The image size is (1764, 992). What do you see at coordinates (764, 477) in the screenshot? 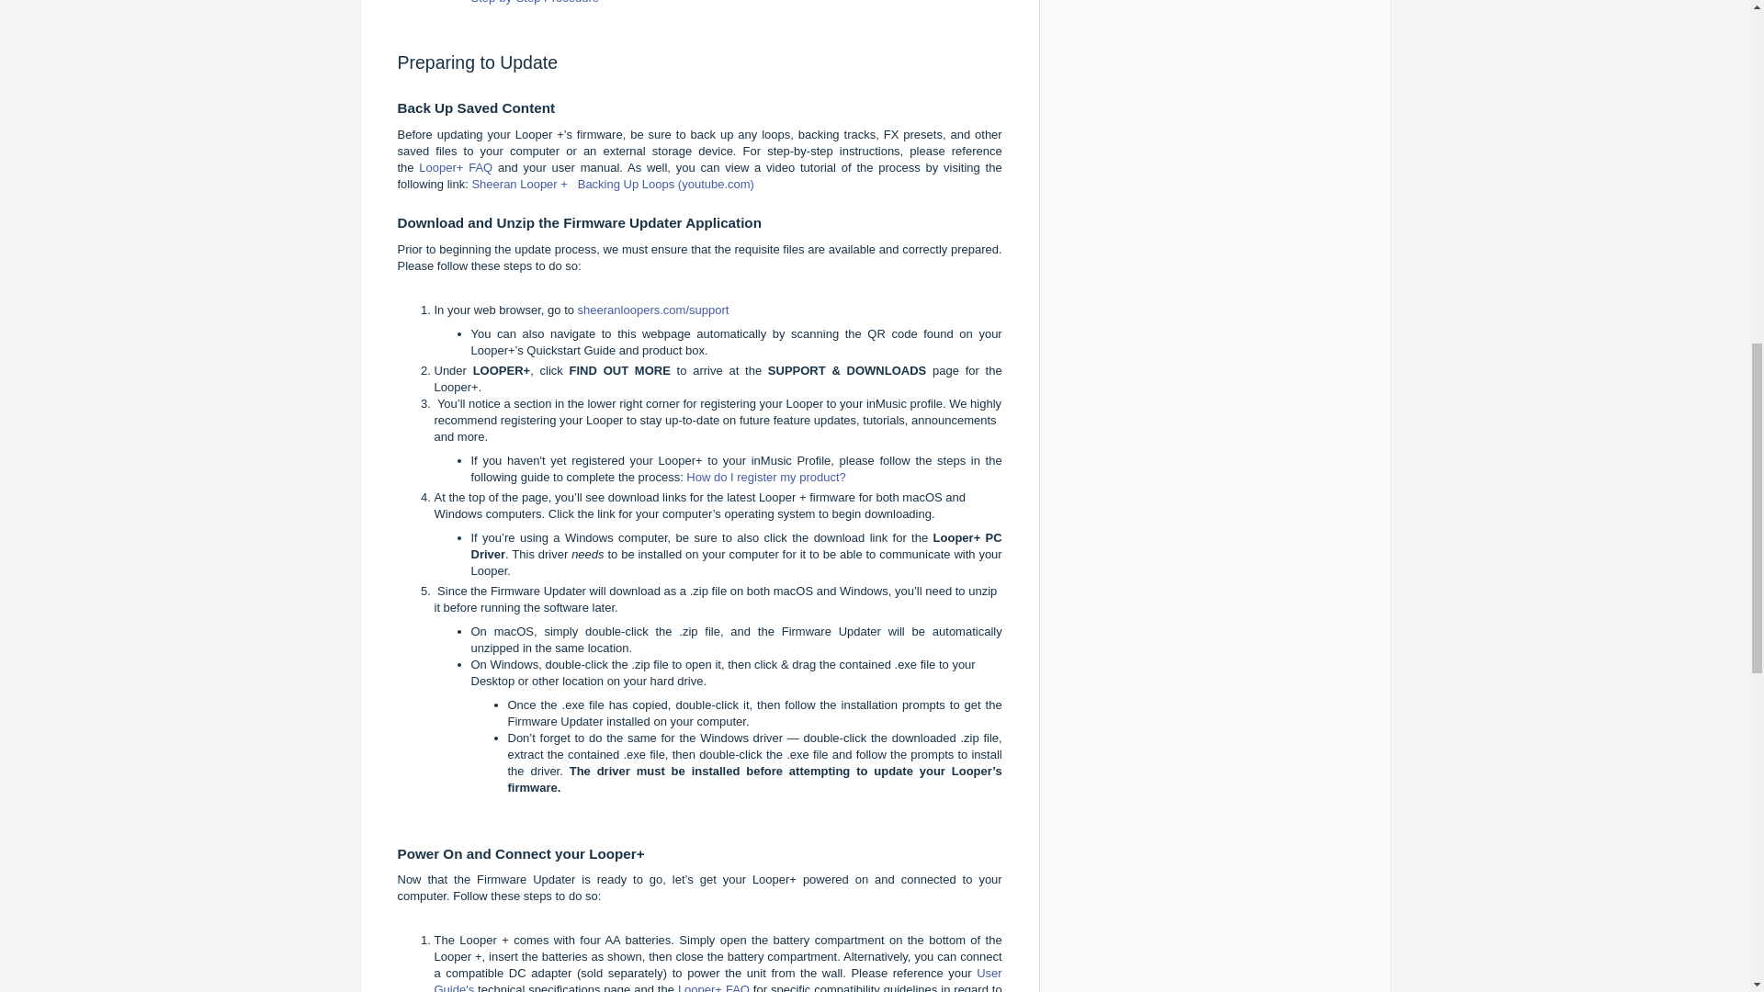
I see `How do I register my product?` at bounding box center [764, 477].